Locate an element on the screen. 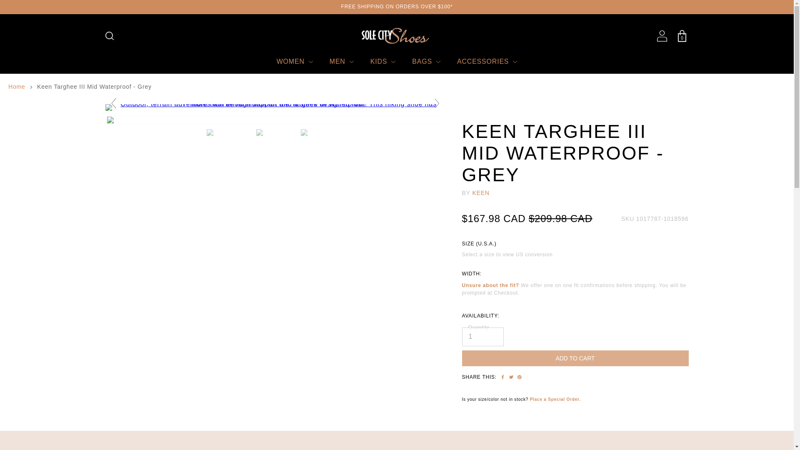  Left View is located at coordinates (275, 132).